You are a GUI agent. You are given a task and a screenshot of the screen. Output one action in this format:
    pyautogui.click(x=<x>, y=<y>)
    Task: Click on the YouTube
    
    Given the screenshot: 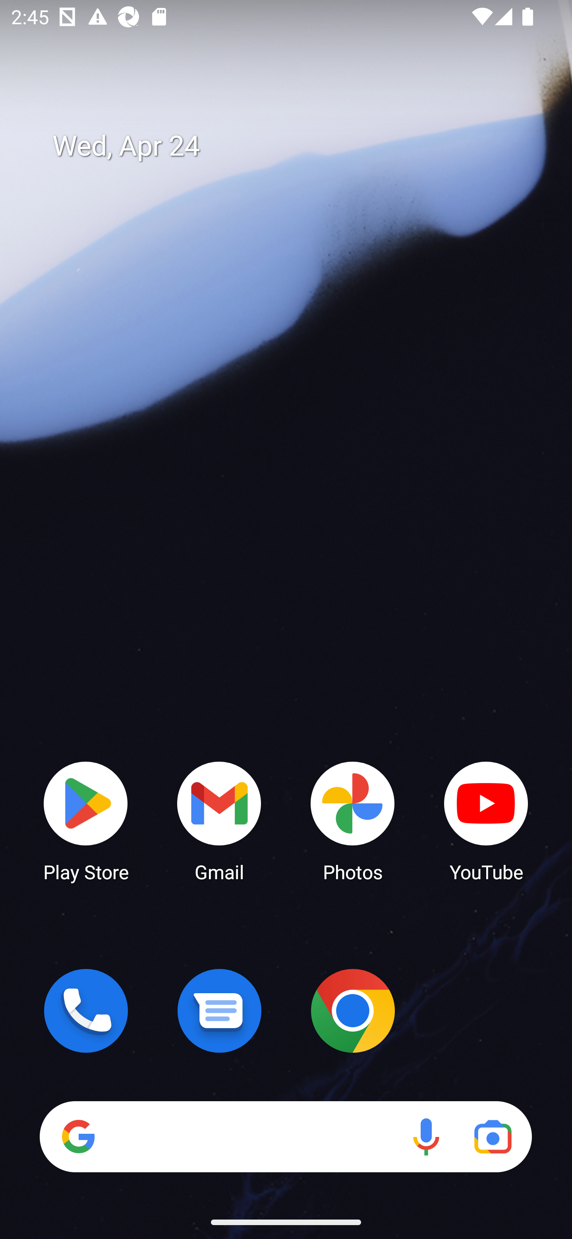 What is the action you would take?
    pyautogui.click(x=486, y=820)
    